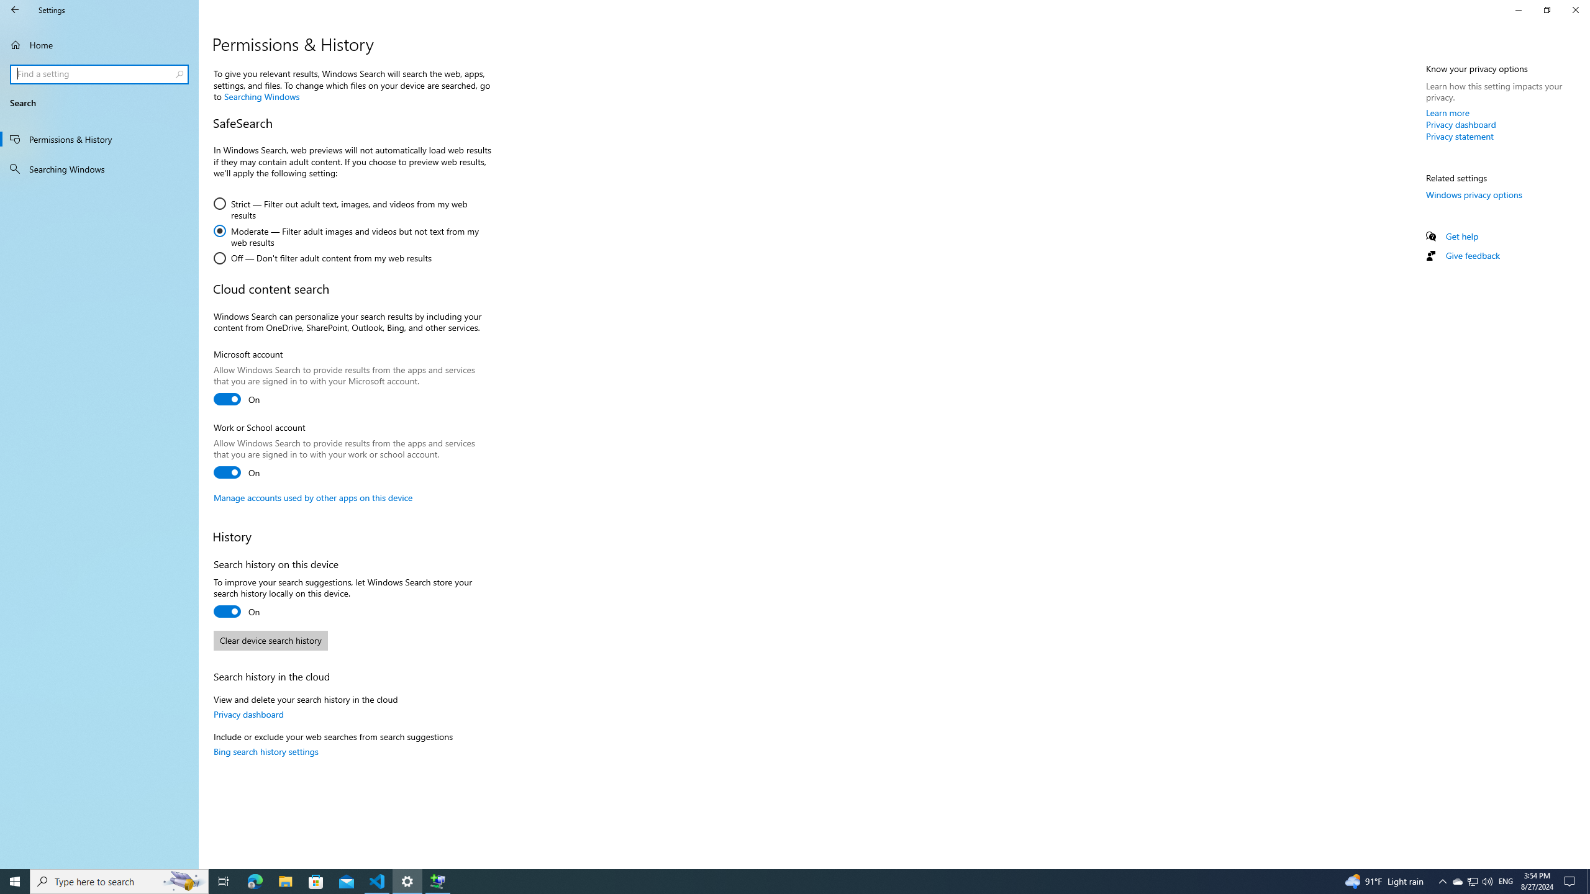 The height and width of the screenshot is (894, 1590). Describe the element at coordinates (1448, 112) in the screenshot. I see `Learn more` at that location.